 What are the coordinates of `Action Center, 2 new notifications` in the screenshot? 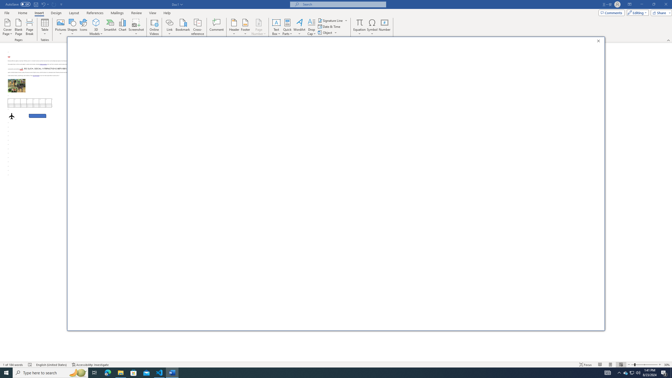 It's located at (664, 373).